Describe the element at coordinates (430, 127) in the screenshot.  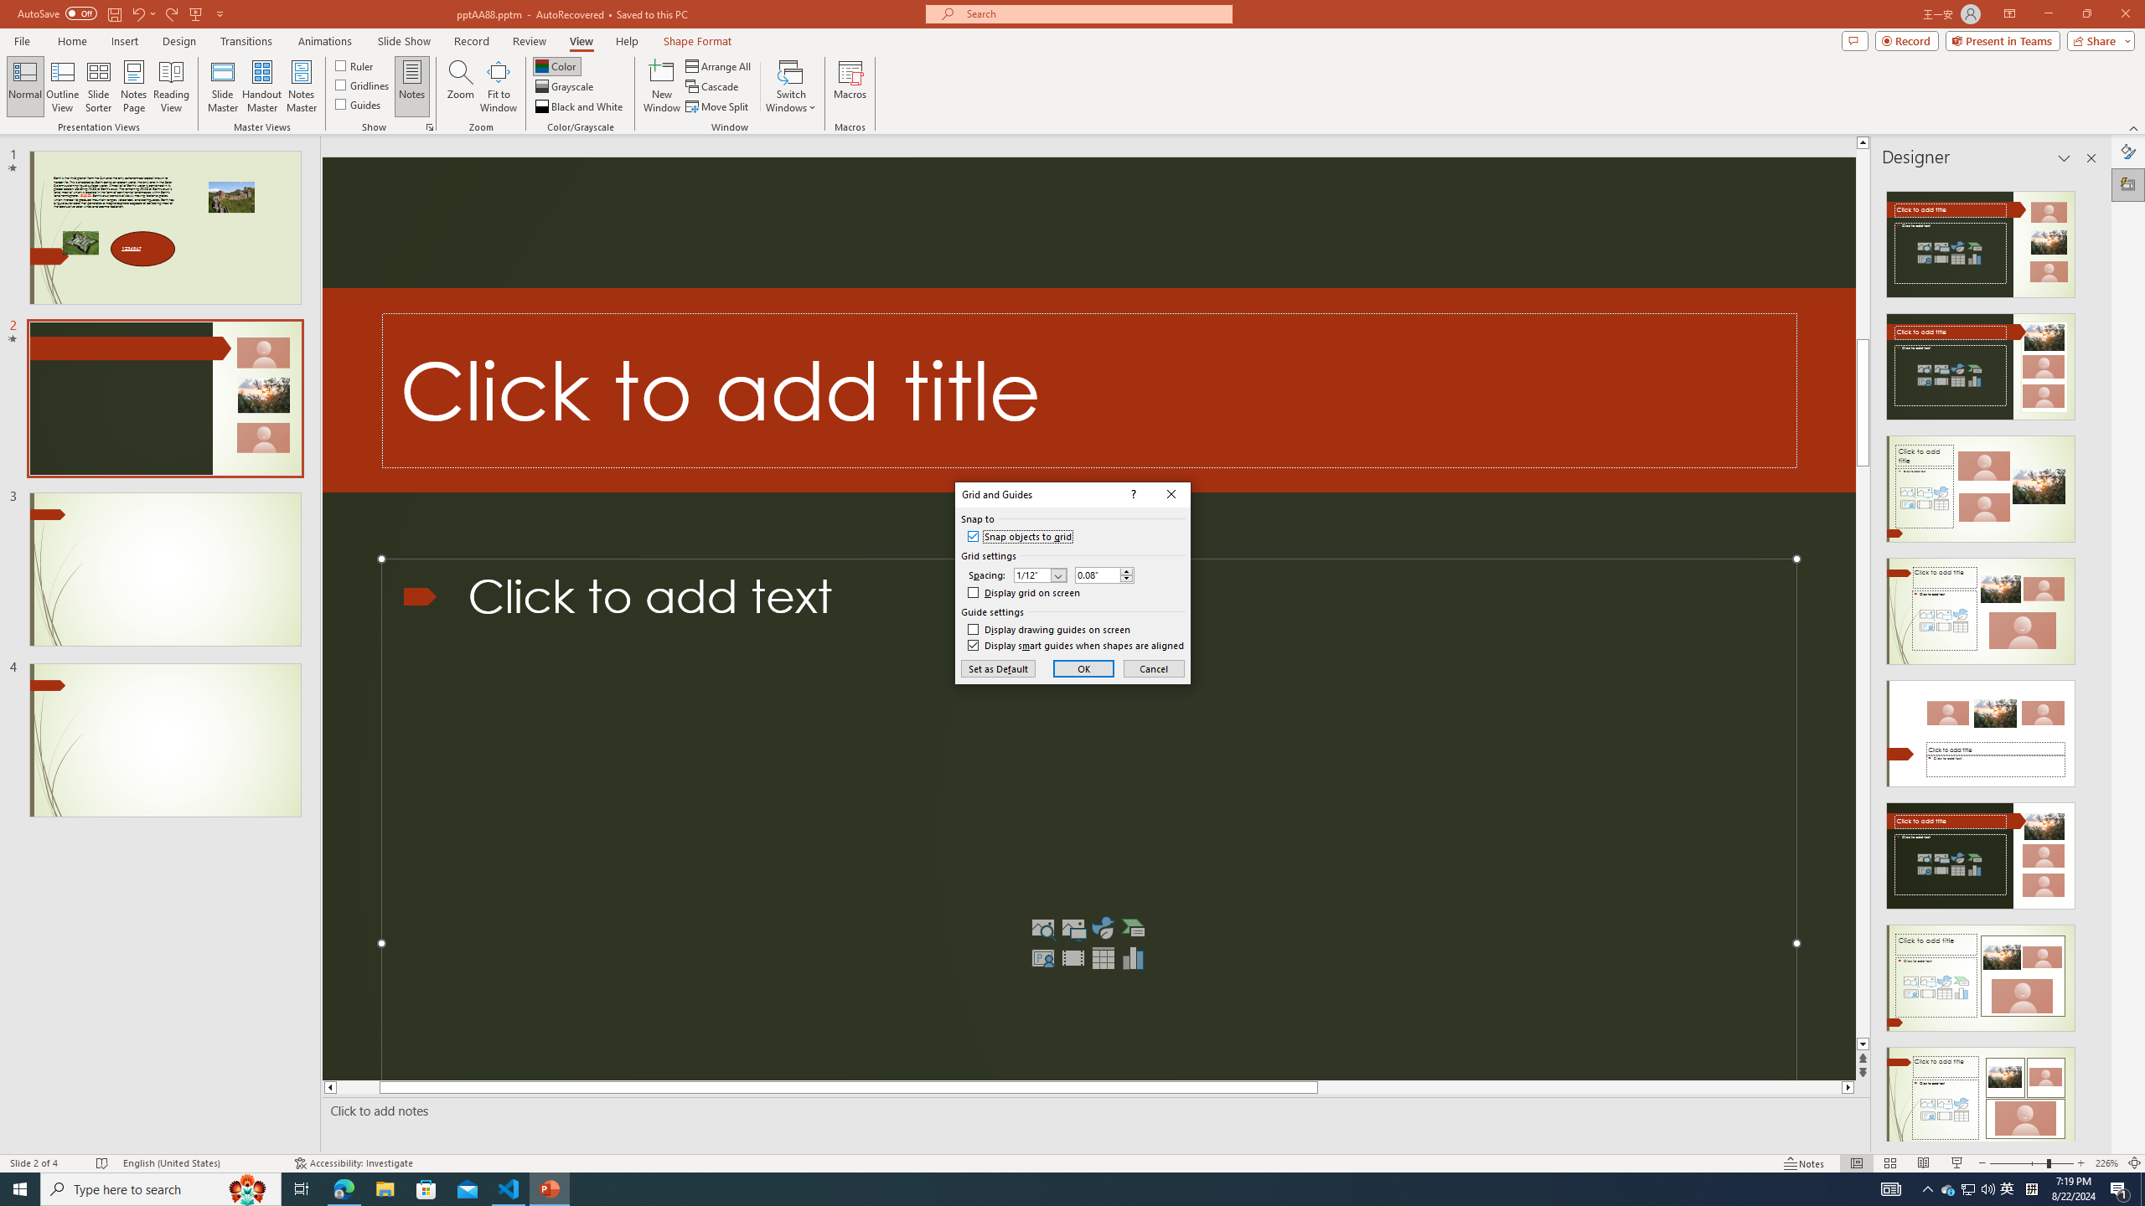
I see `Grid Settings...` at that location.